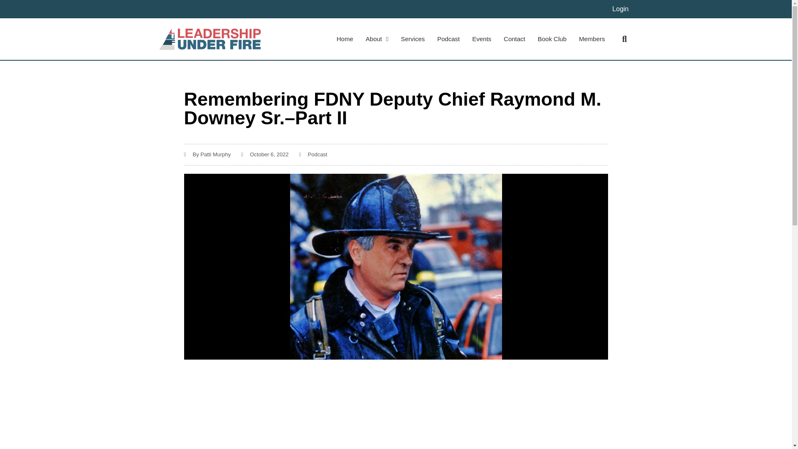 The width and height of the screenshot is (798, 449). What do you see at coordinates (592, 39) in the screenshot?
I see `Members` at bounding box center [592, 39].